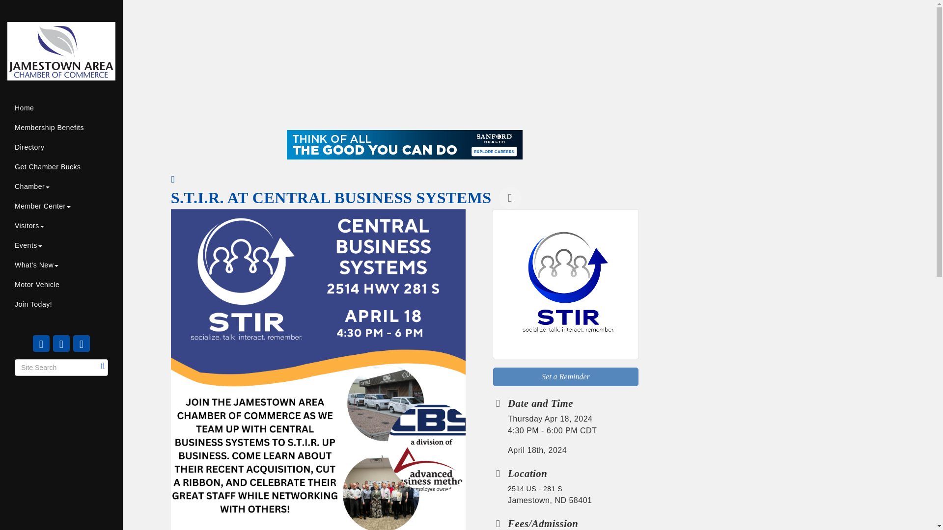 This screenshot has height=530, width=943. I want to click on Icon Link, so click(61, 344).